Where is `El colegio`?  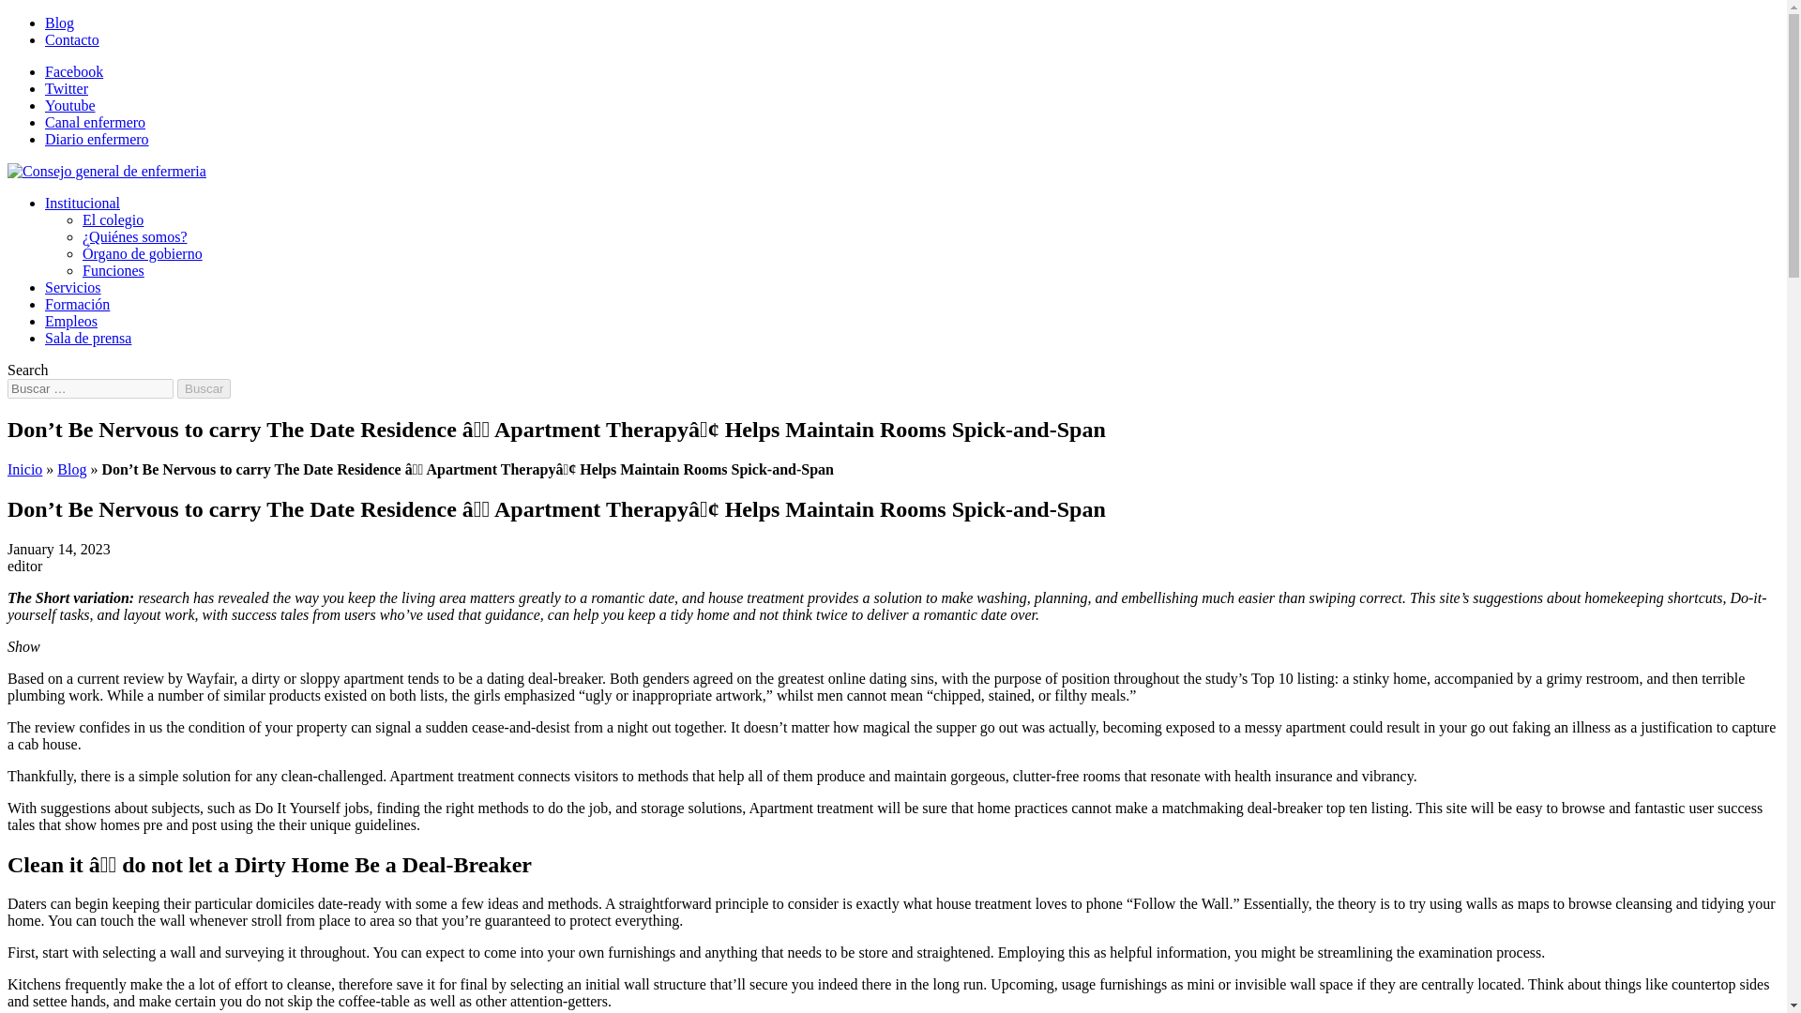 El colegio is located at coordinates (113, 219).